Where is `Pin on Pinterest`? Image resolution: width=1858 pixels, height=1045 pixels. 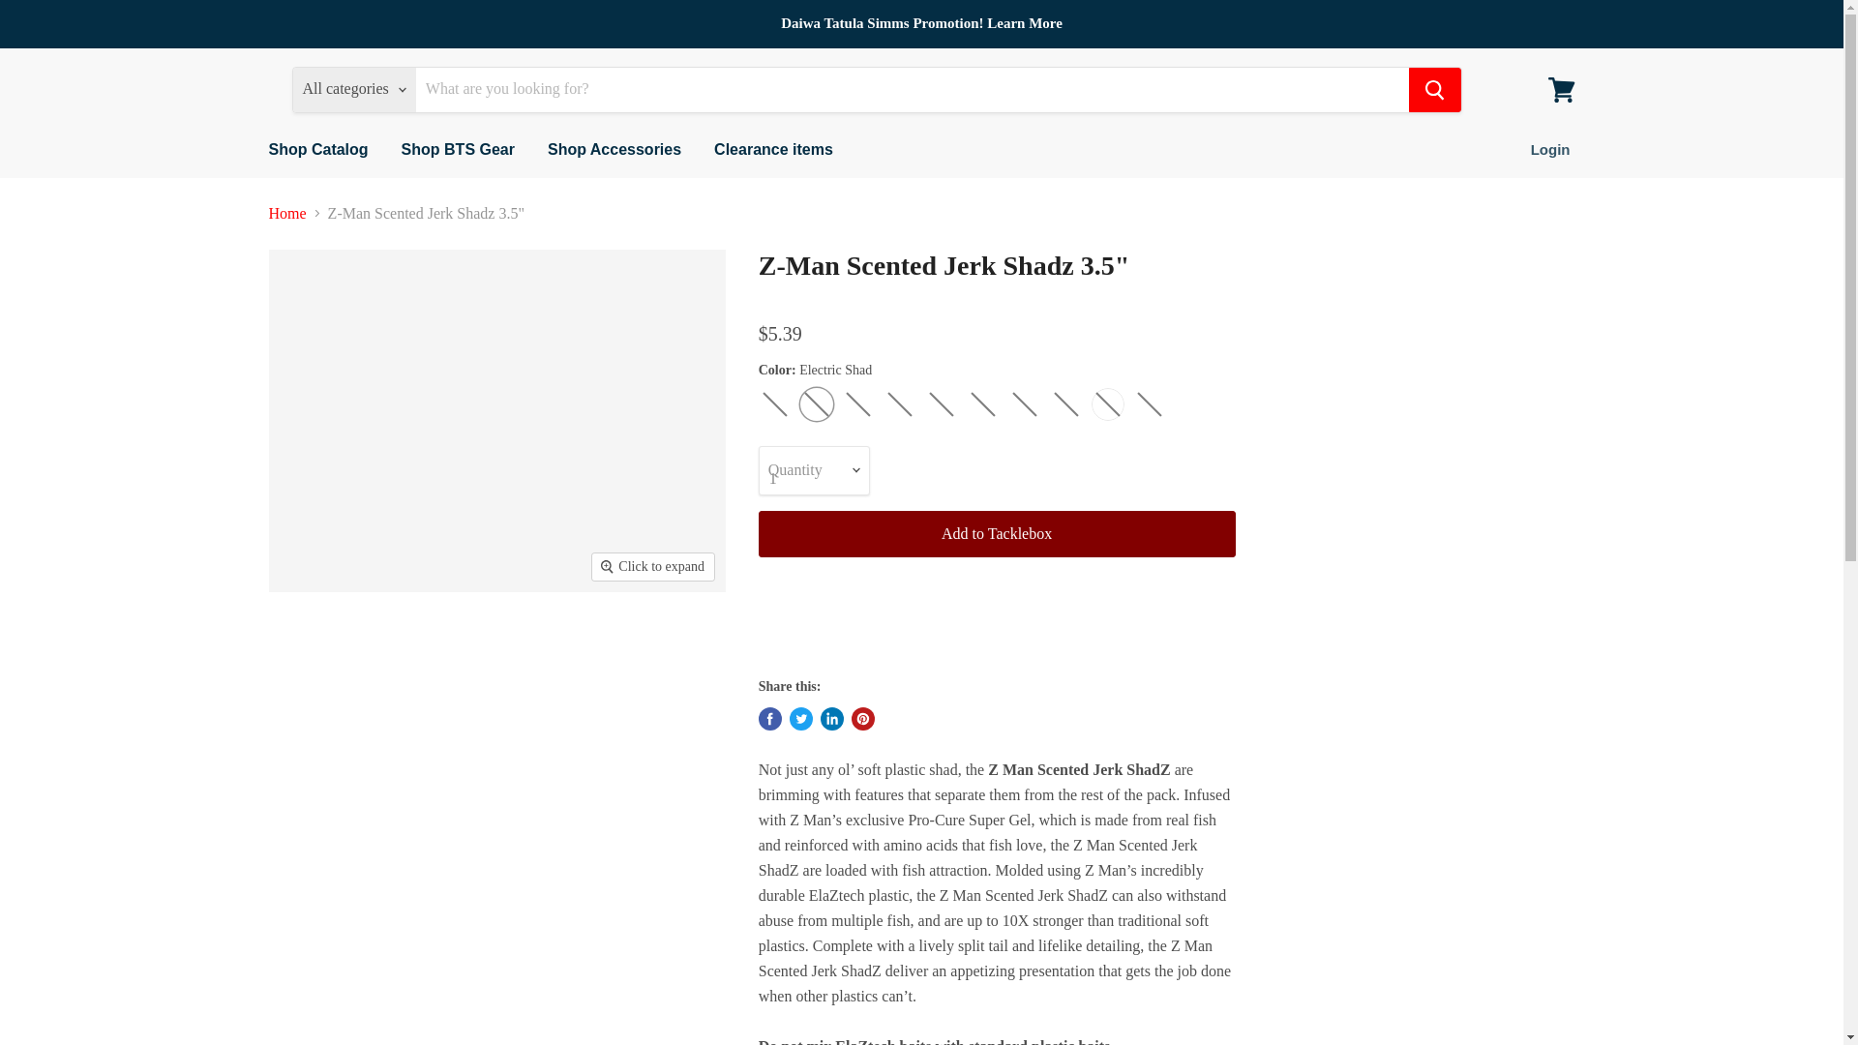 Pin on Pinterest is located at coordinates (863, 718).